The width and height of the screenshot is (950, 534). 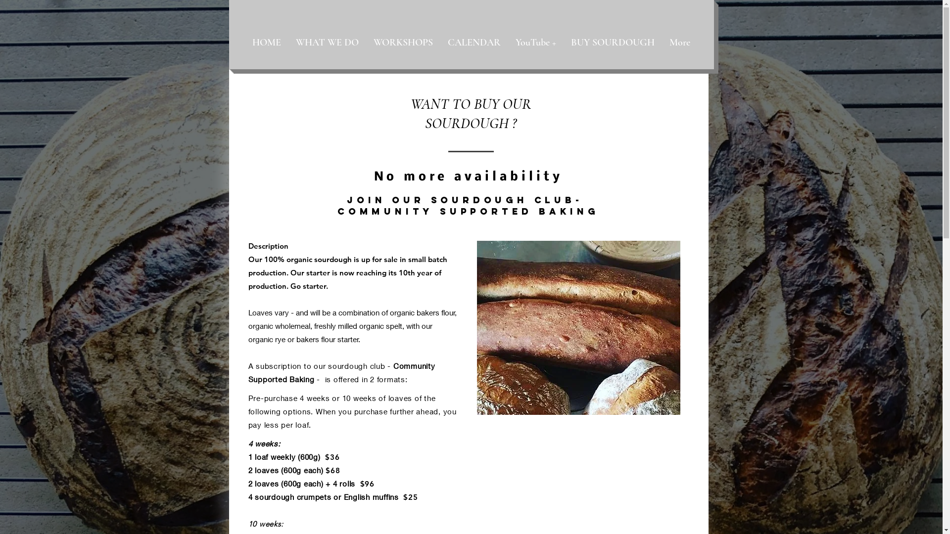 I want to click on YouTube +, so click(x=536, y=43).